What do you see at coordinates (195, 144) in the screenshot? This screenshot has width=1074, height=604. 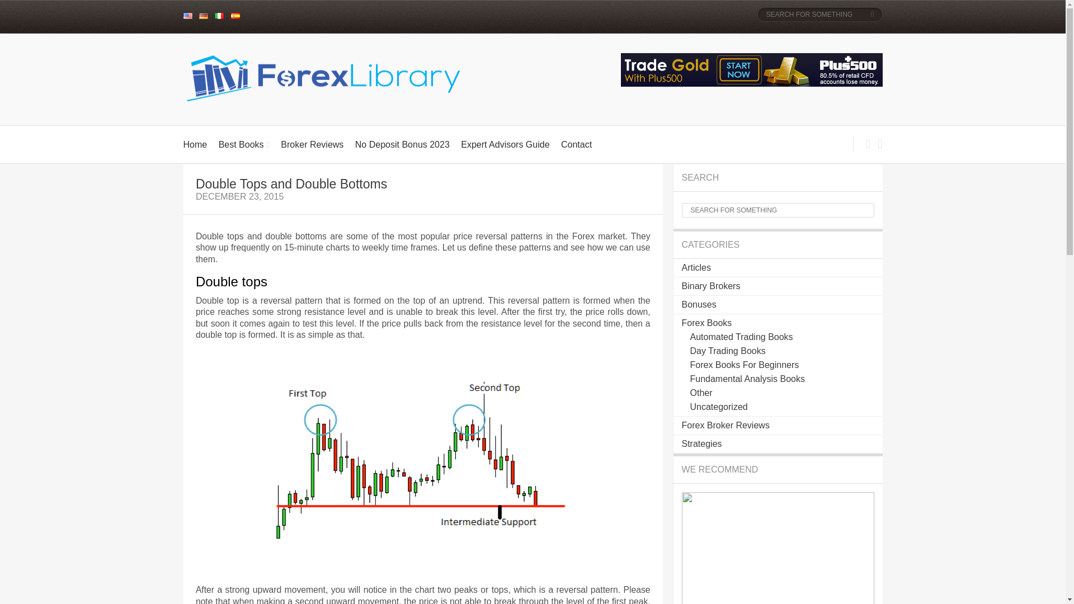 I see `Home` at bounding box center [195, 144].